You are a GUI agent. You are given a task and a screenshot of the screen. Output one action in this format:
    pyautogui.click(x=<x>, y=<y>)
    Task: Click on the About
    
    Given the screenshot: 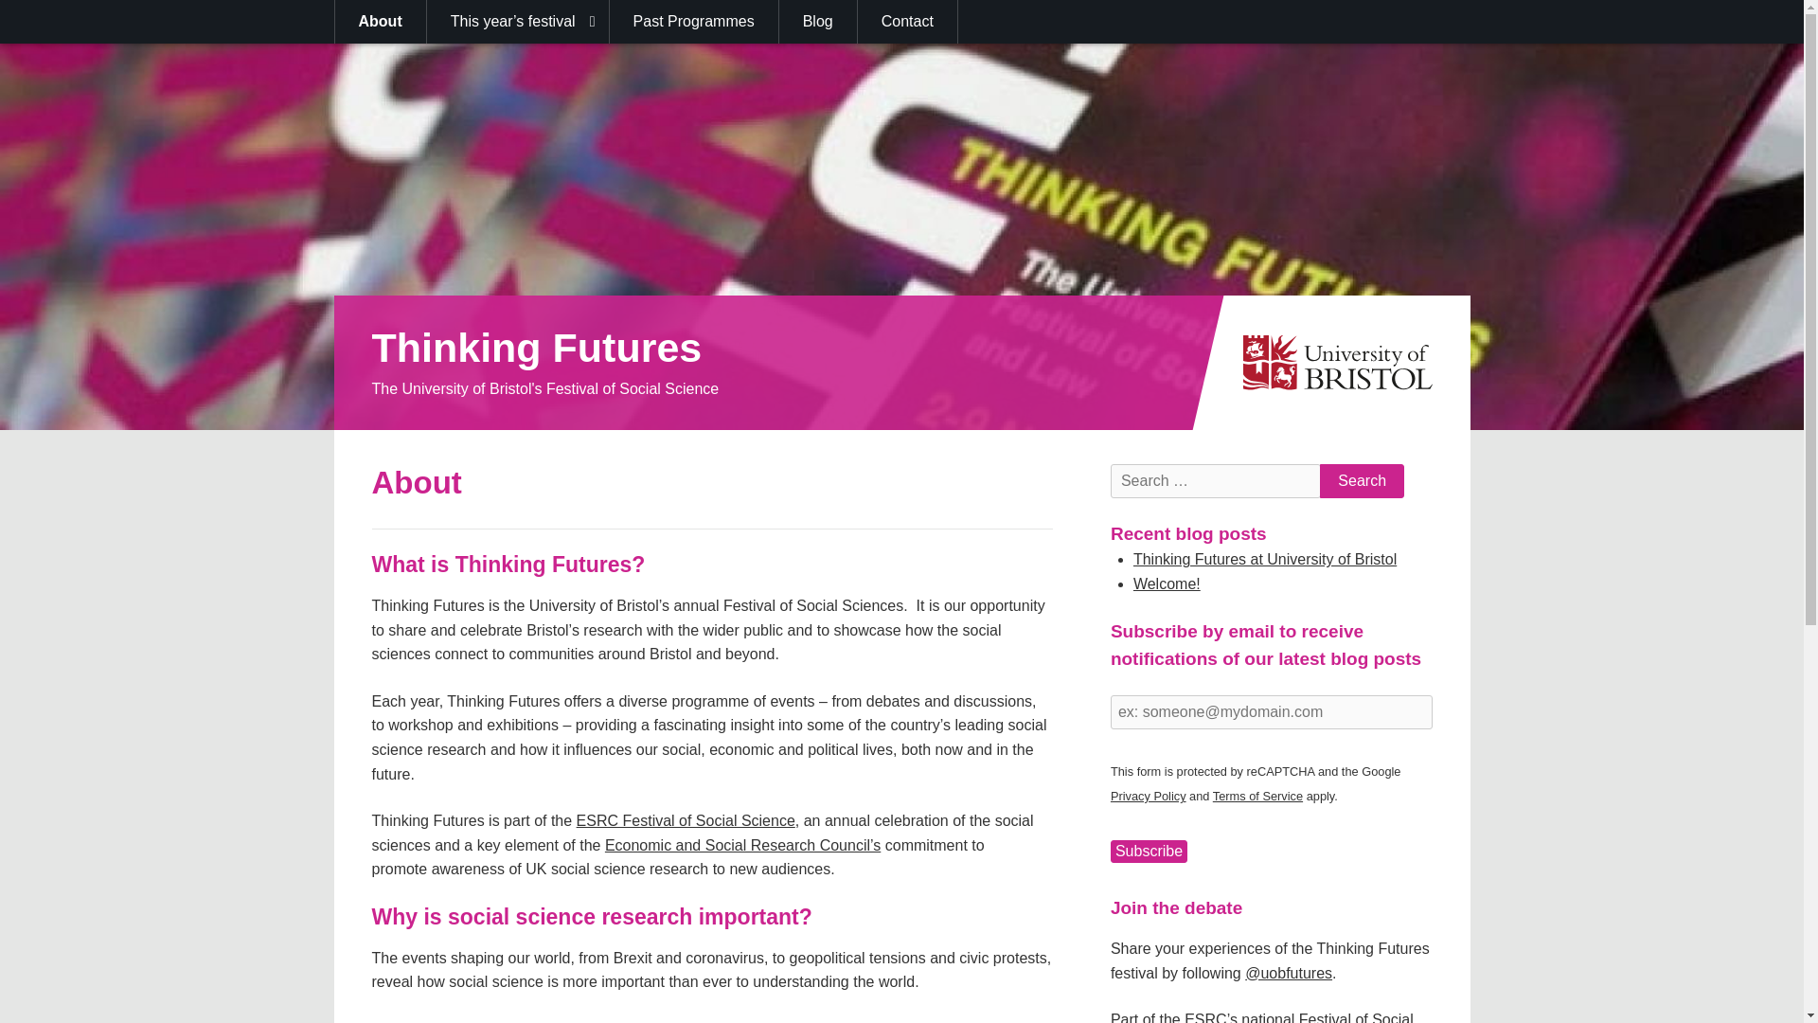 What is the action you would take?
    pyautogui.click(x=381, y=22)
    